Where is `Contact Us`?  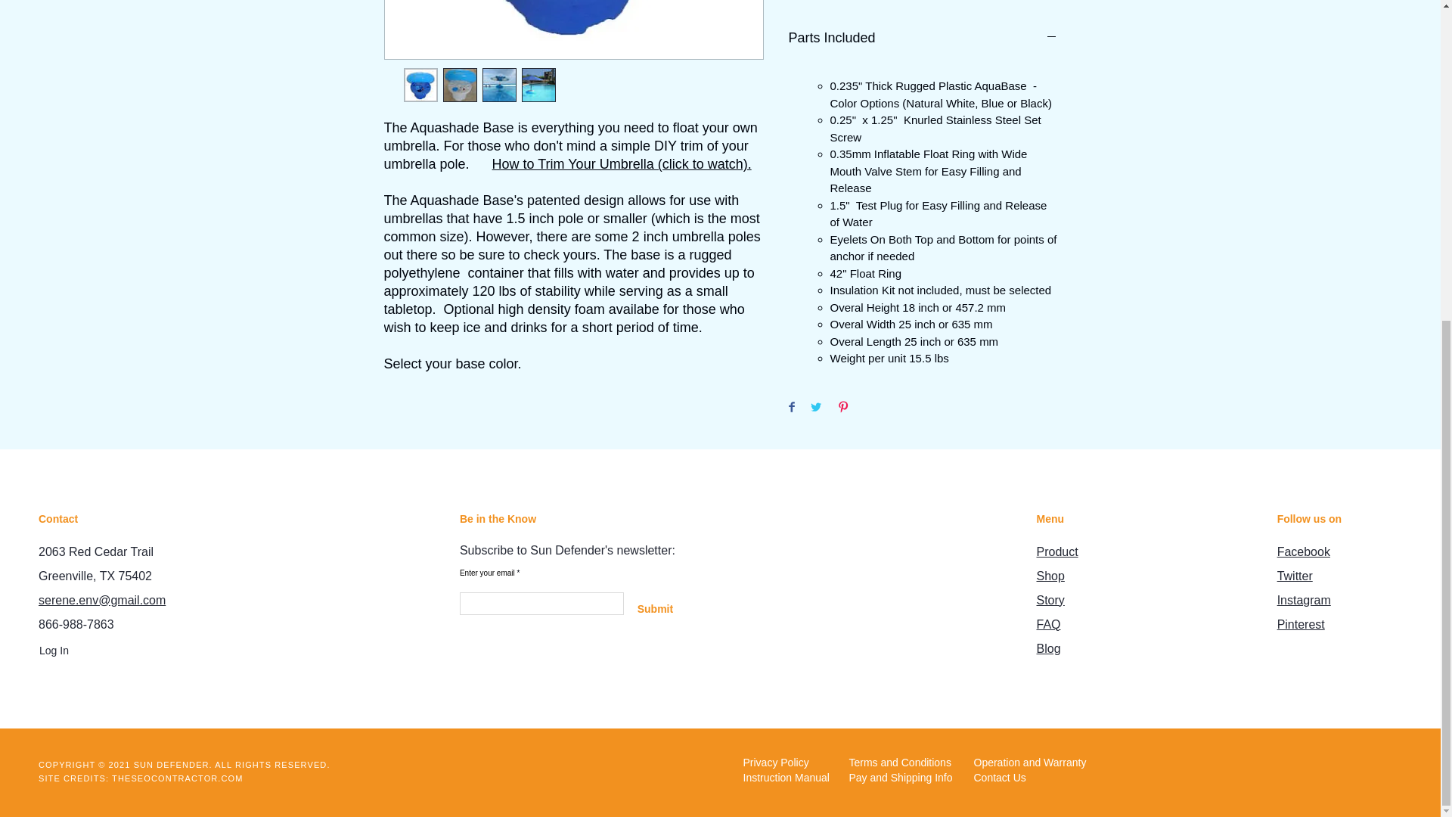
Contact Us is located at coordinates (1029, 778).